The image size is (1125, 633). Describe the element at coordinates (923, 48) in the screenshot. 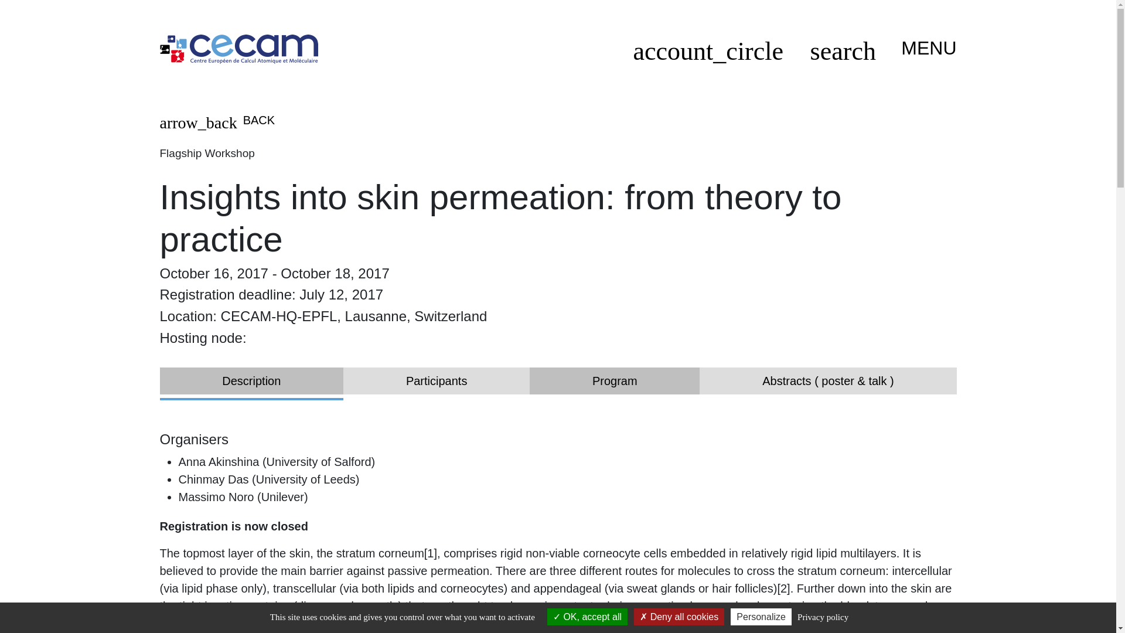

I see `MENU` at that location.